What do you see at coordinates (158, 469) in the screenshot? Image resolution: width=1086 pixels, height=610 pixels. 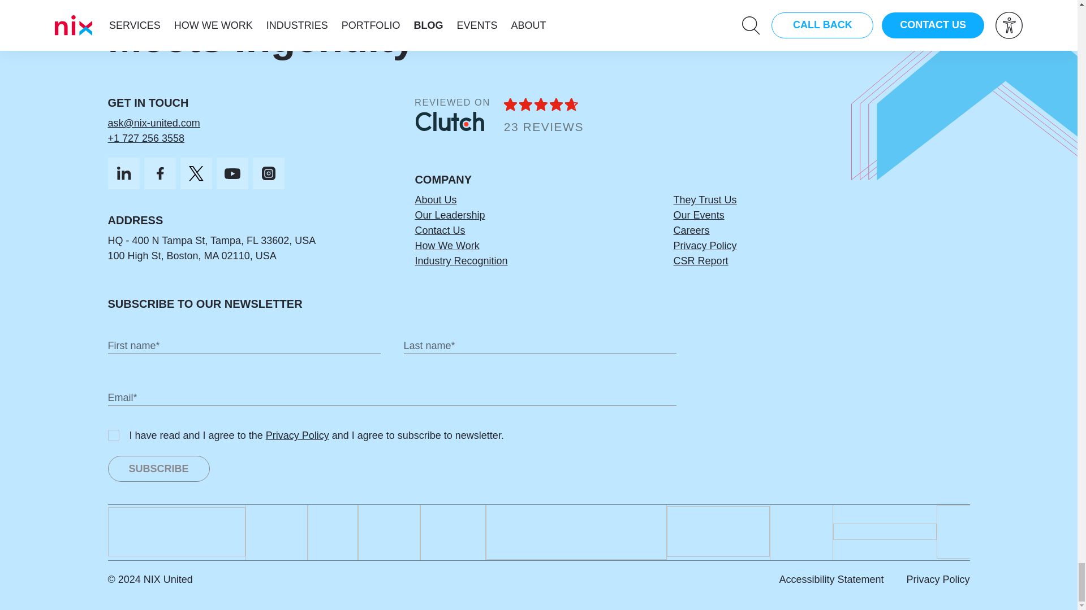 I see `Subscribe` at bounding box center [158, 469].